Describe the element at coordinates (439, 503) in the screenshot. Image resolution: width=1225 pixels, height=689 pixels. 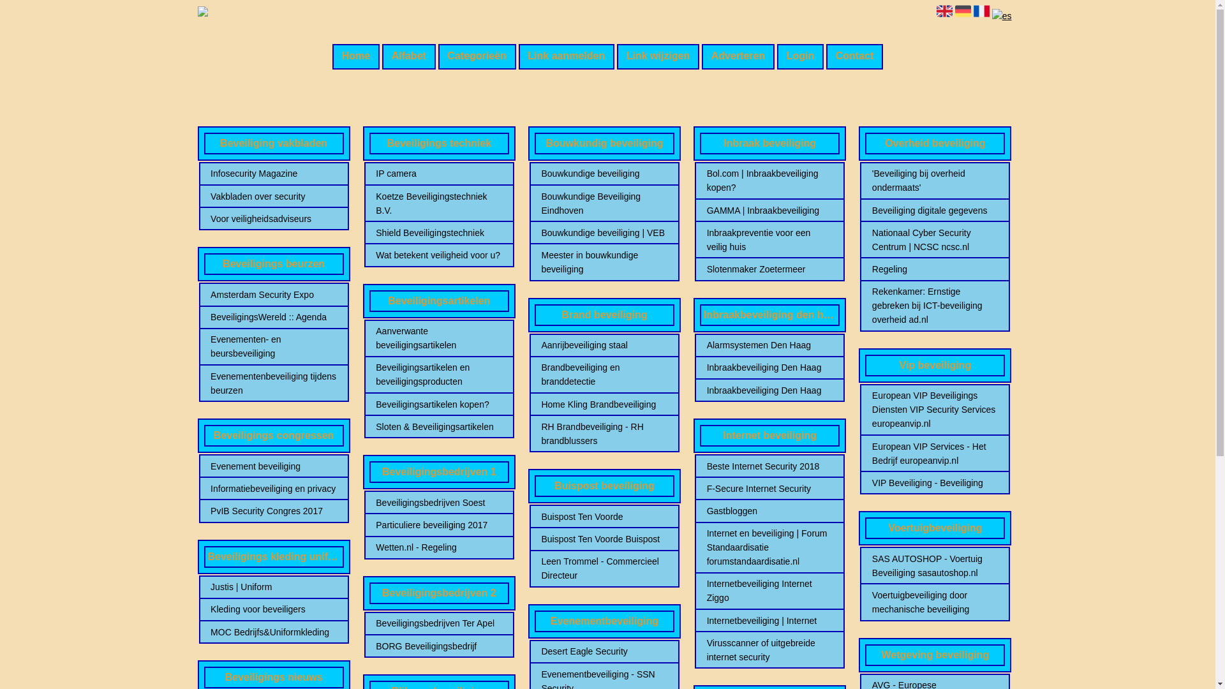
I see `Beveiligingsbedrijven Soest` at that location.